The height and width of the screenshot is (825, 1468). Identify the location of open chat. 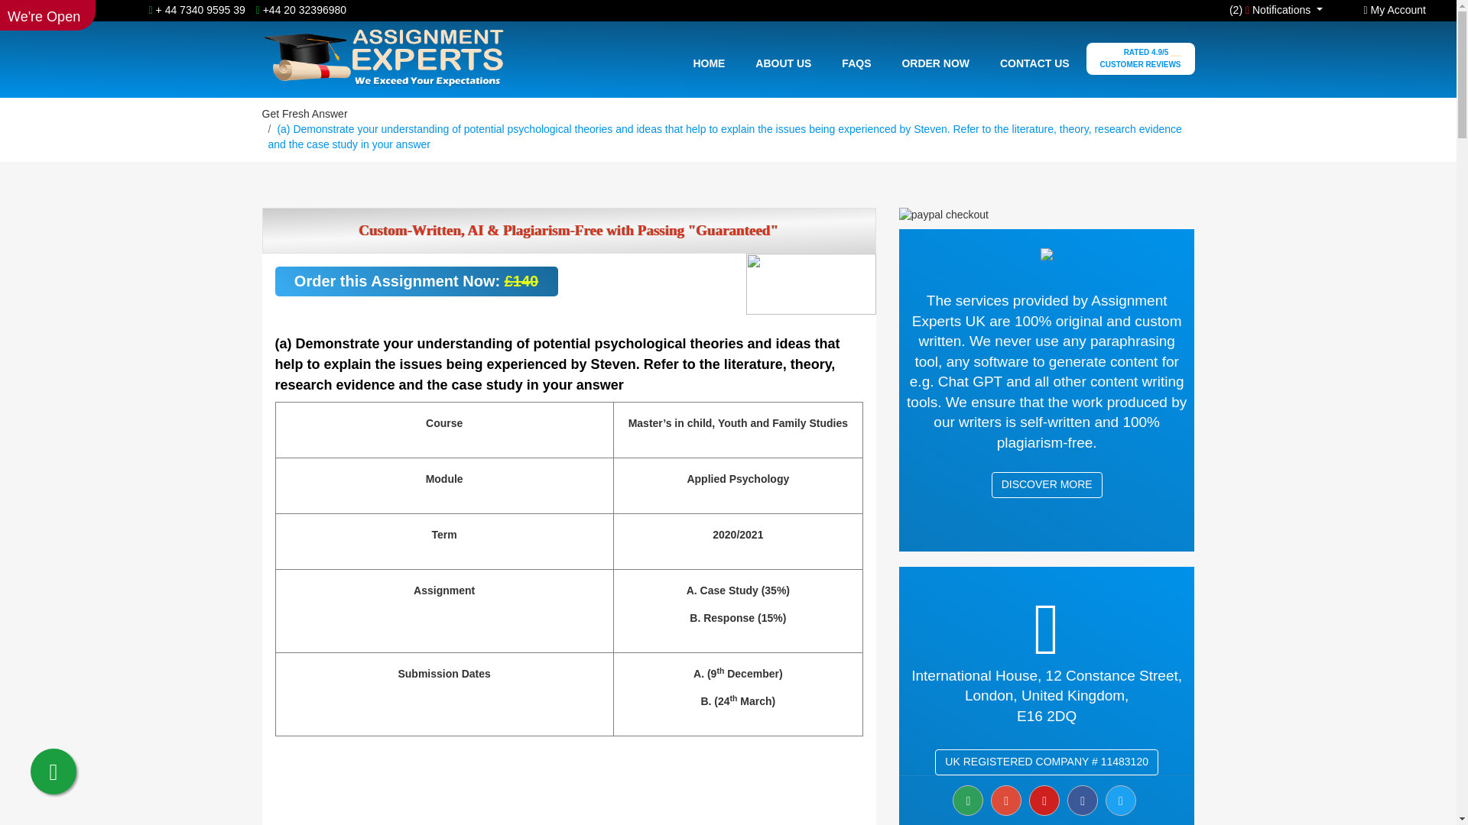
(1006, 801).